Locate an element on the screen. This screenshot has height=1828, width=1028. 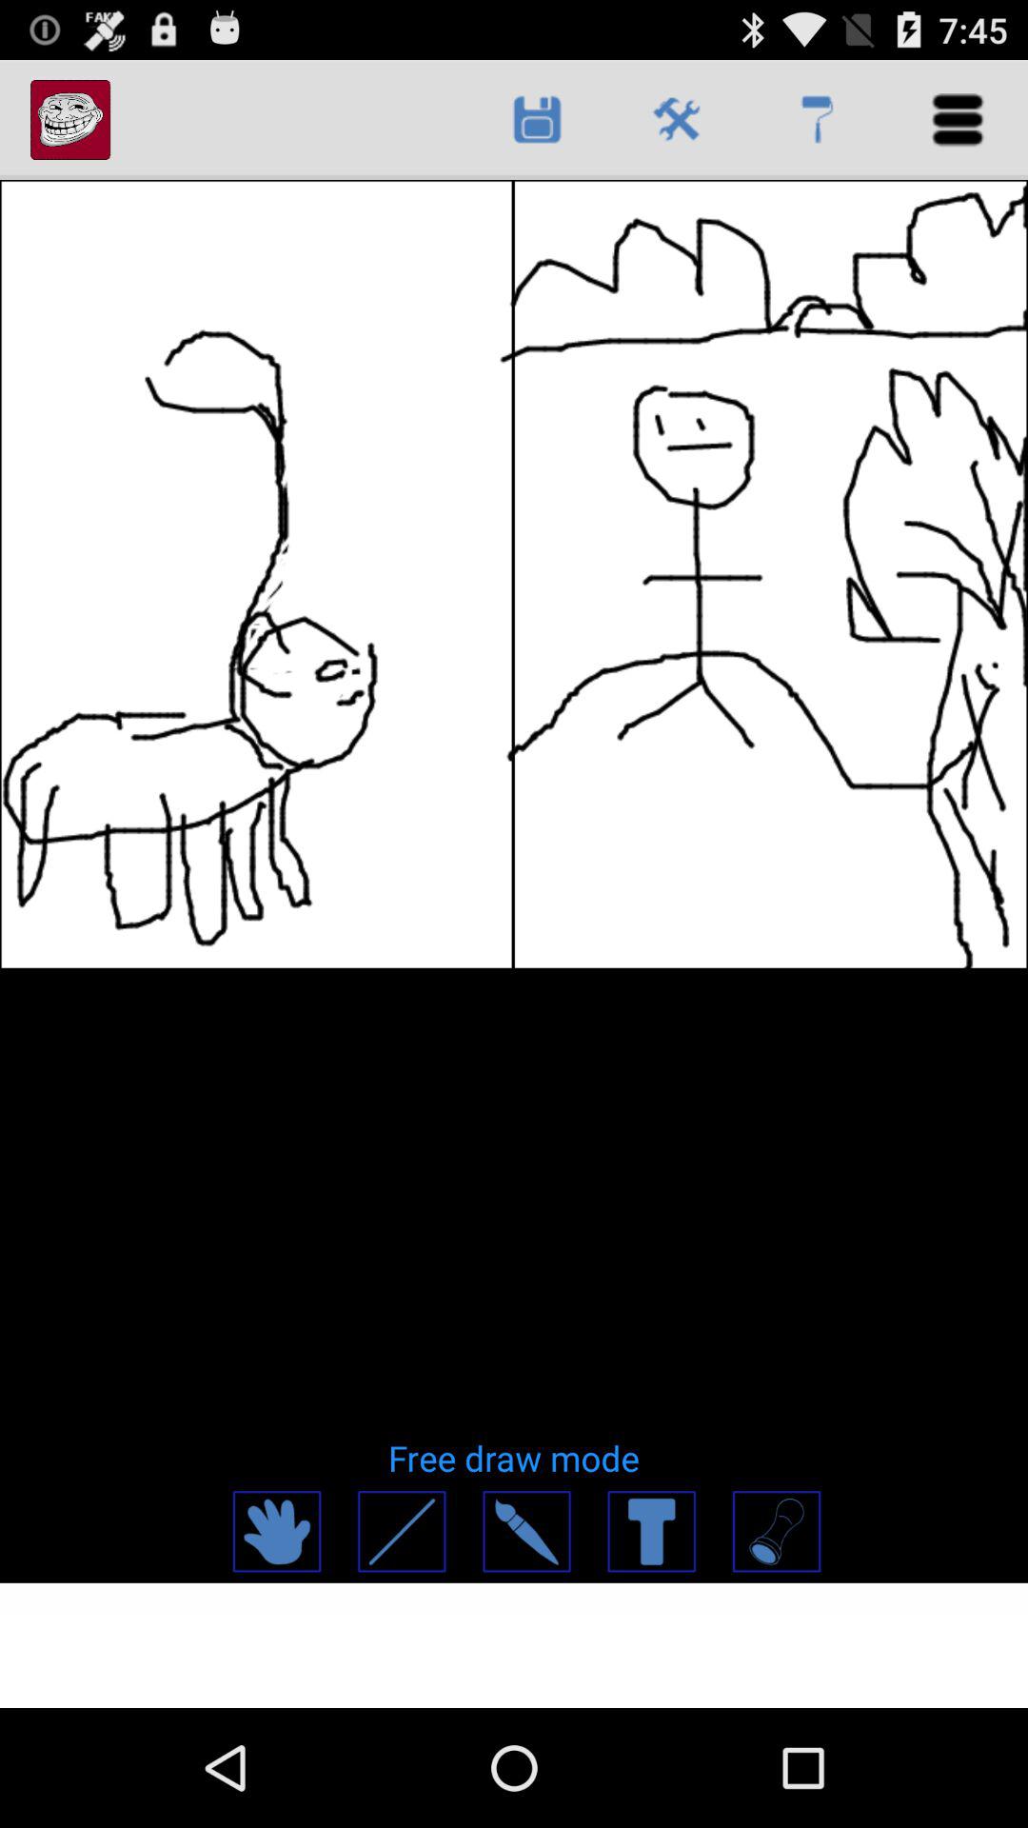
geometric shapes is located at coordinates (775, 1531).